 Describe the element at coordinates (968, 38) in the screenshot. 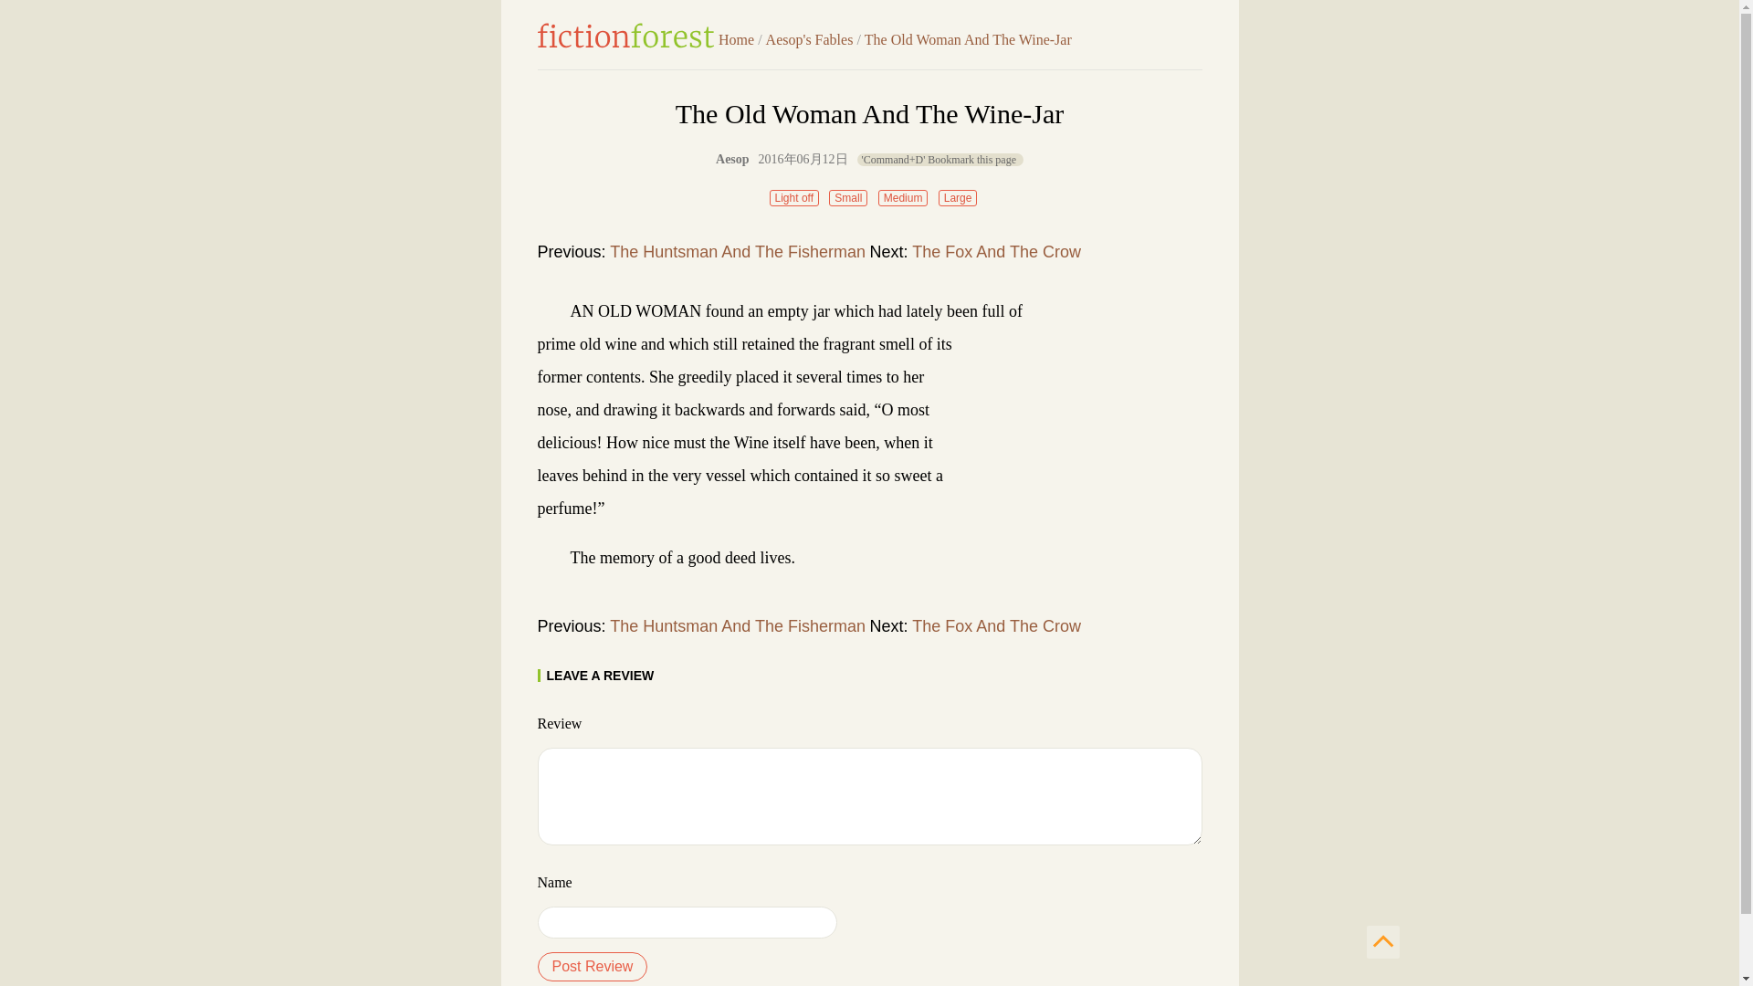

I see `The Old Woman And The Wine-Jar` at that location.